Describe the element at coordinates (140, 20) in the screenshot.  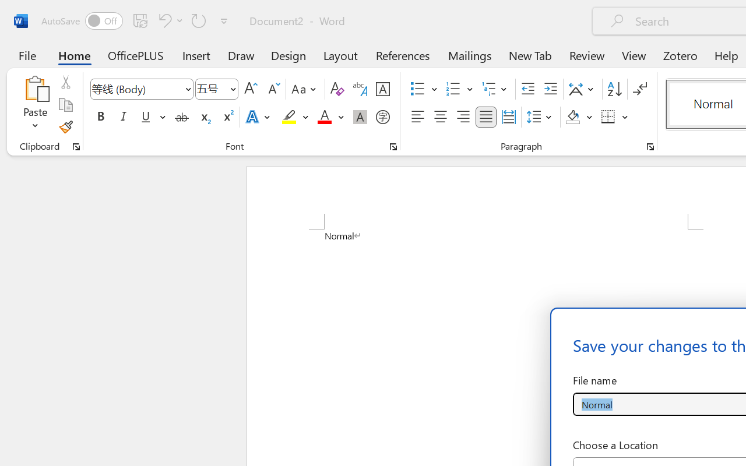
I see `Save` at that location.